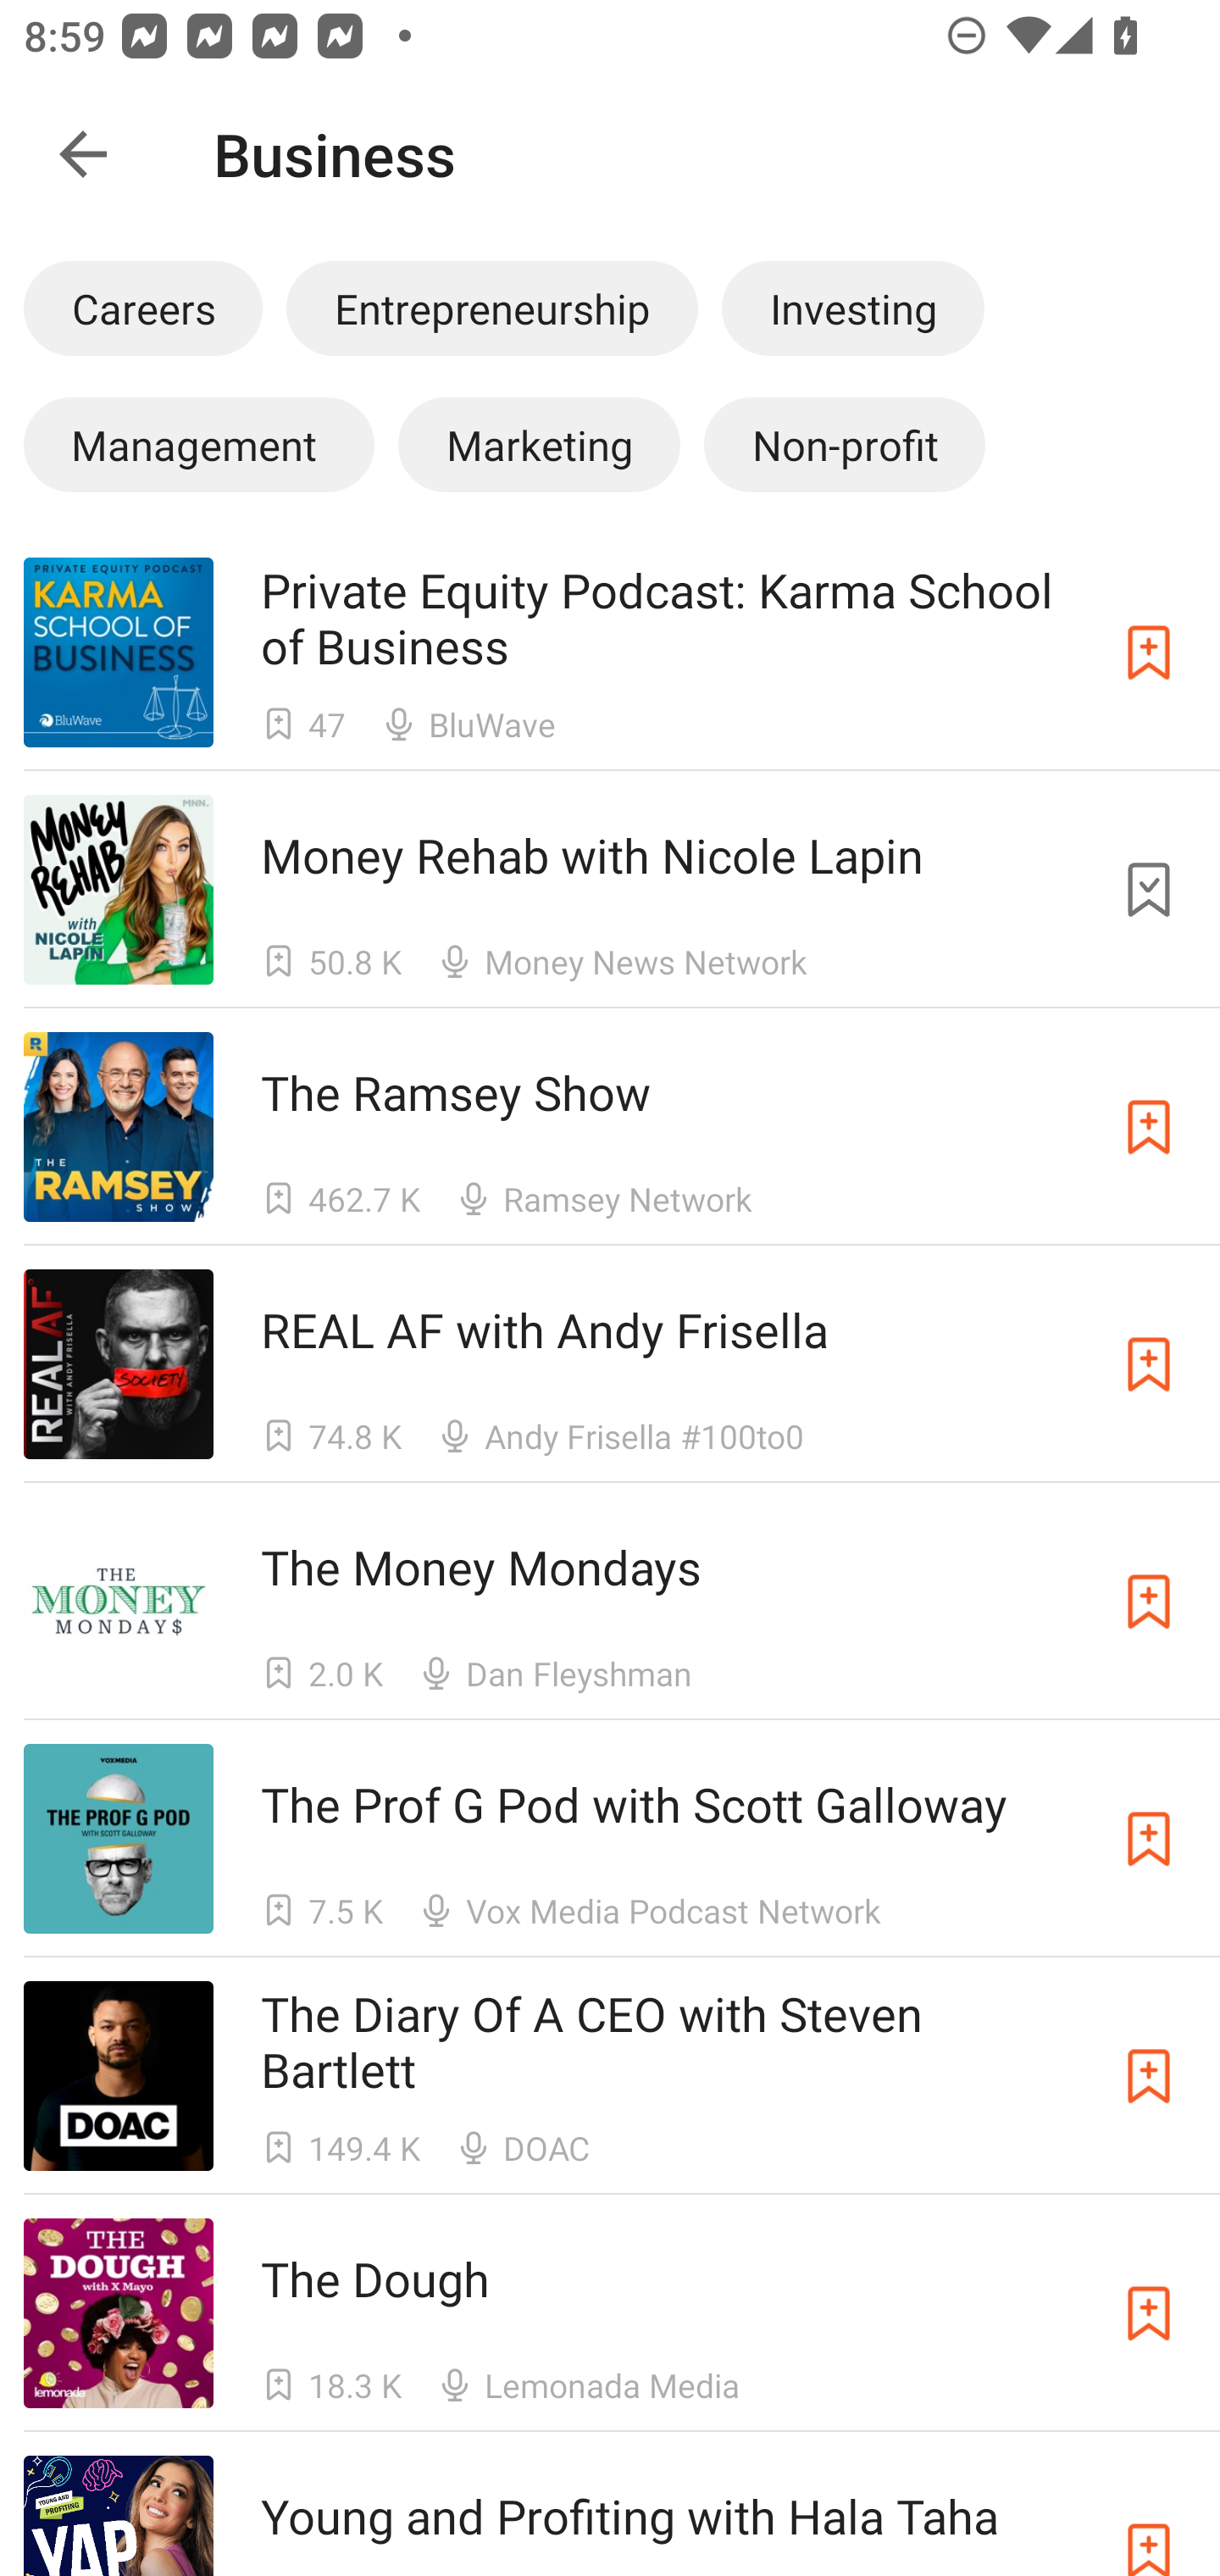 Image resolution: width=1220 pixels, height=2576 pixels. Describe the element at coordinates (1149, 1127) in the screenshot. I see `Subscribe` at that location.